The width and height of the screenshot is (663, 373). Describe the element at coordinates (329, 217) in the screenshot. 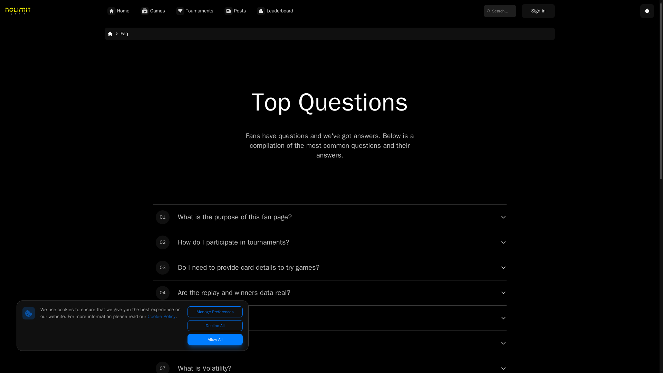

I see `Games` at that location.